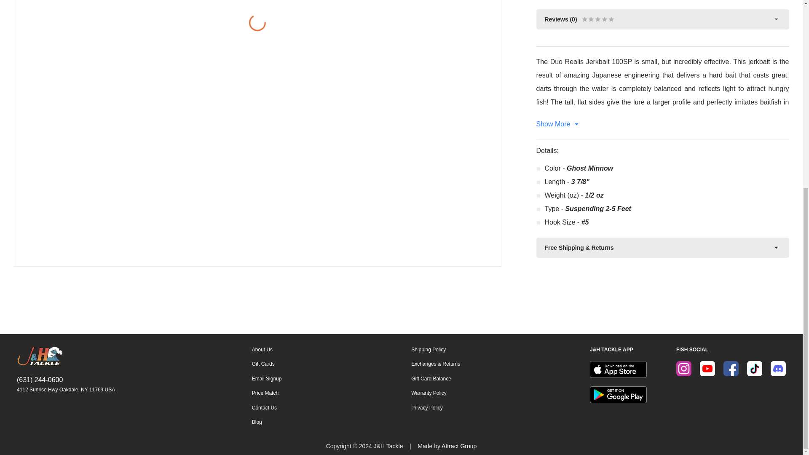 Image resolution: width=809 pixels, height=455 pixels. I want to click on Privacy Policy, so click(436, 408).